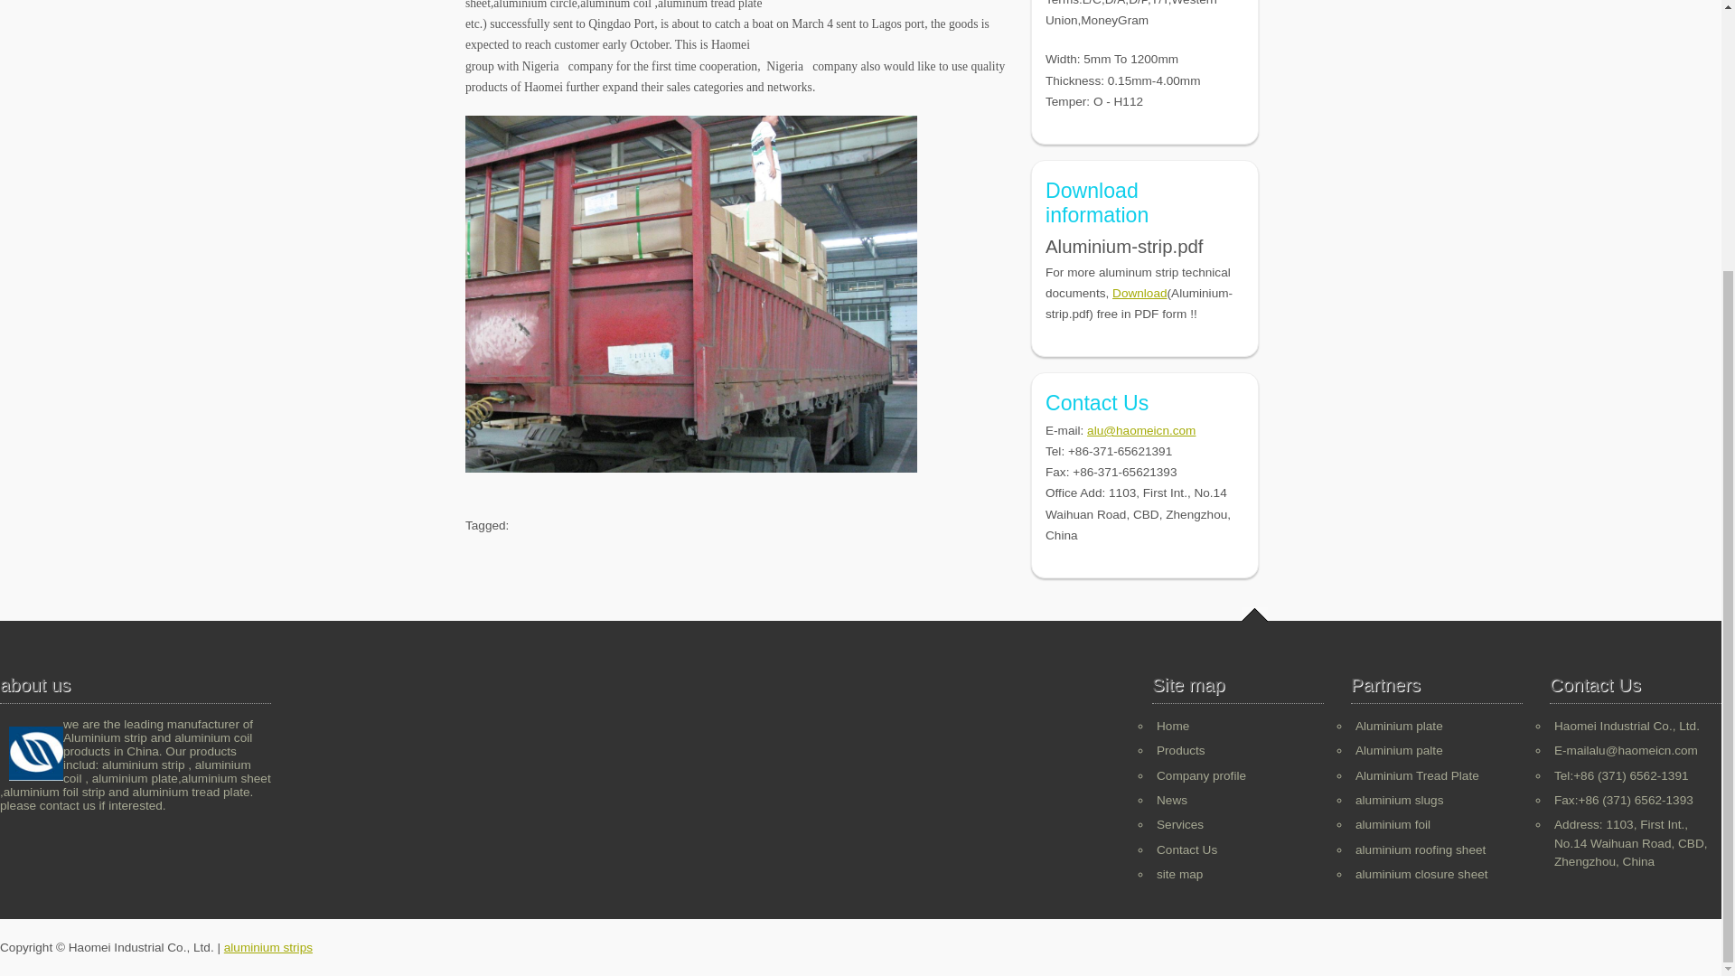 Image resolution: width=1735 pixels, height=976 pixels. I want to click on Scroll to the top, so click(1254, 615).